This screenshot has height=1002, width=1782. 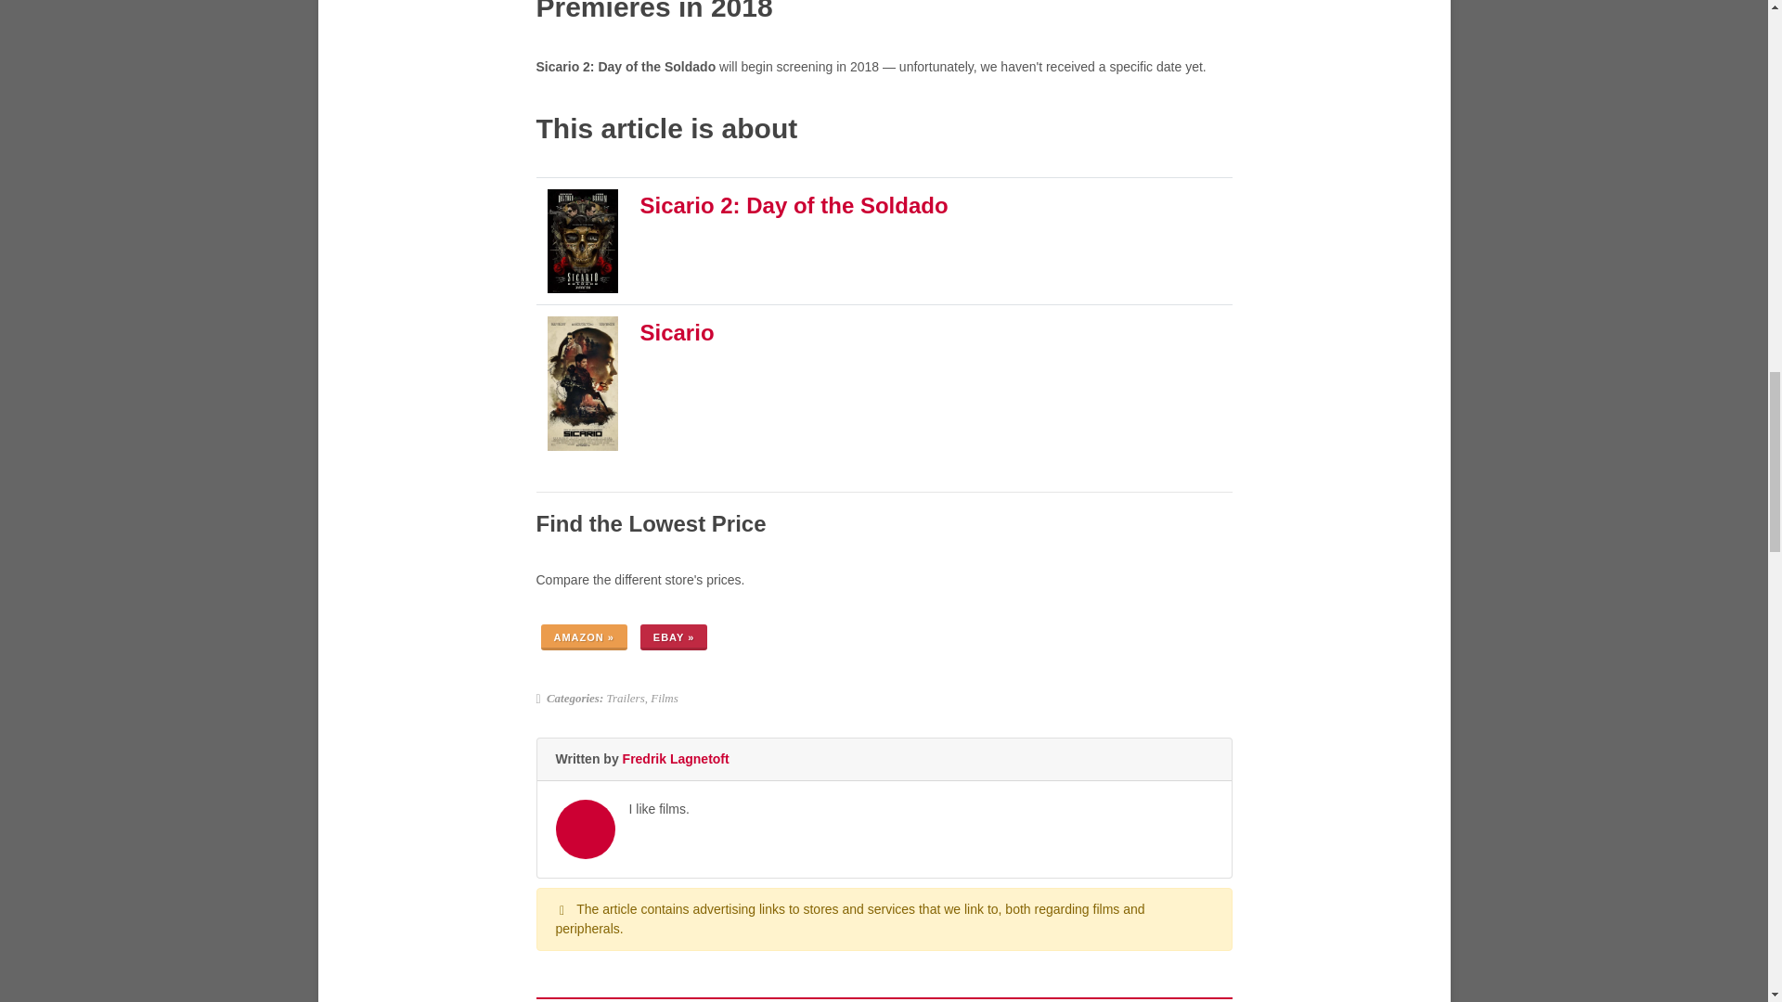 What do you see at coordinates (665, 698) in the screenshot?
I see `Films` at bounding box center [665, 698].